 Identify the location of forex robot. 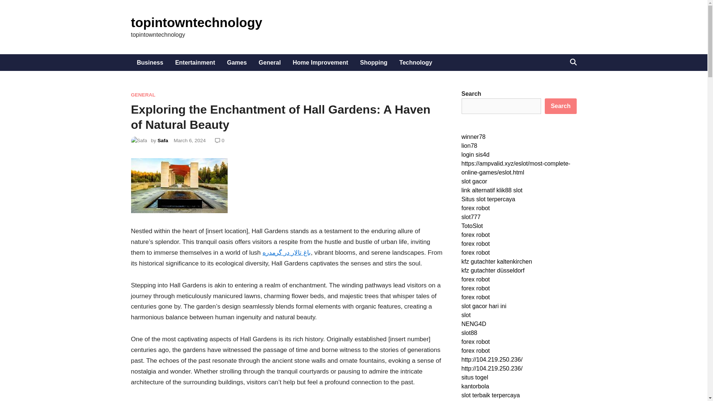
(475, 208).